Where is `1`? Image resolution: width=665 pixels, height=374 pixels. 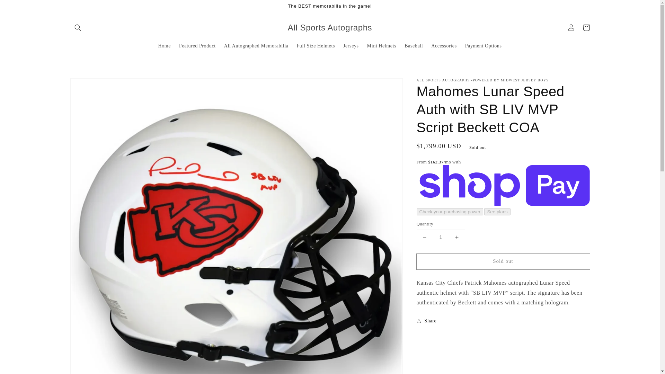 1 is located at coordinates (441, 238).